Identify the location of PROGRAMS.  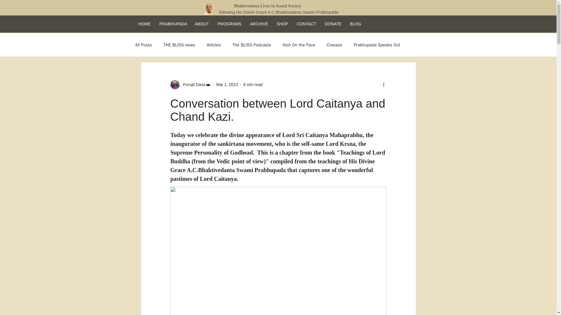
(229, 24).